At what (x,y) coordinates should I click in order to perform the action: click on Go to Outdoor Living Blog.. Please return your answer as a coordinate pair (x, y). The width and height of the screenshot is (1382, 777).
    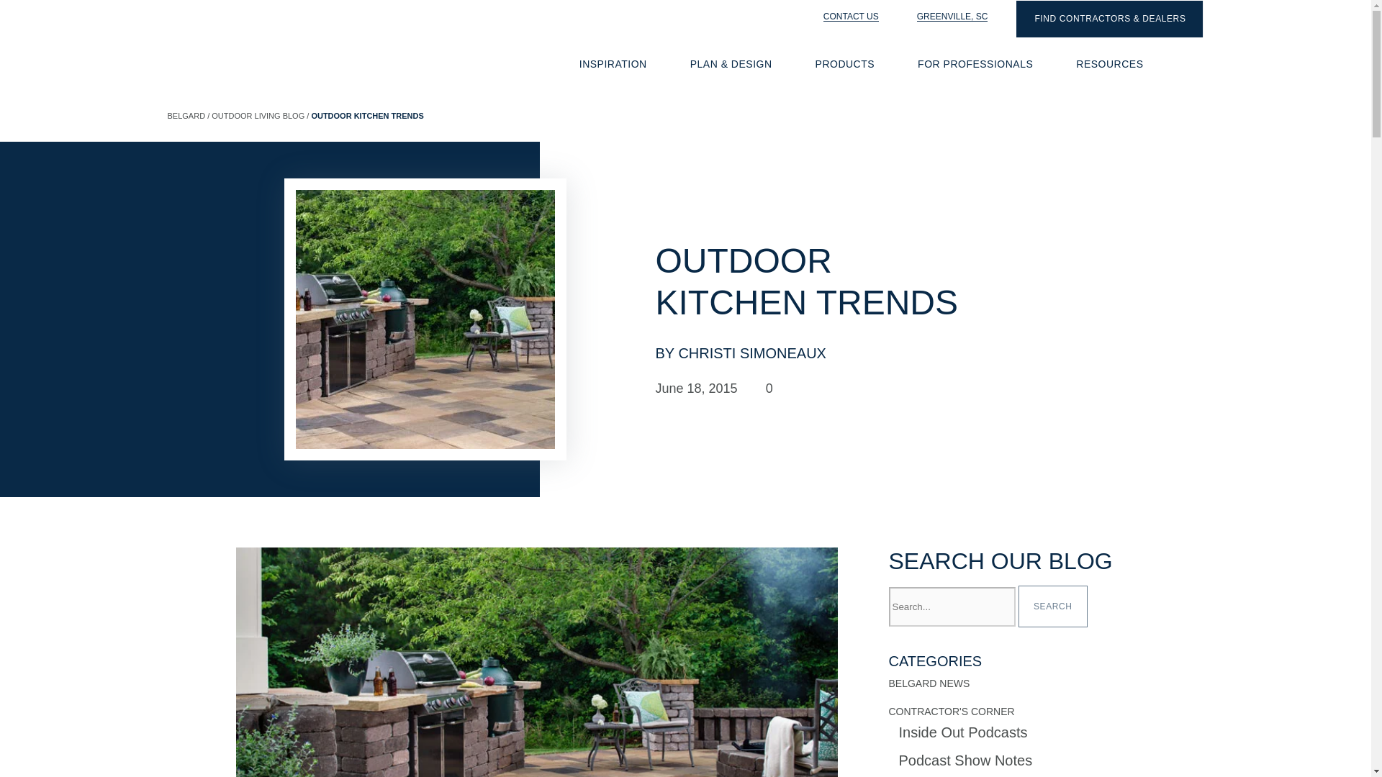
    Looking at the image, I should click on (258, 141).